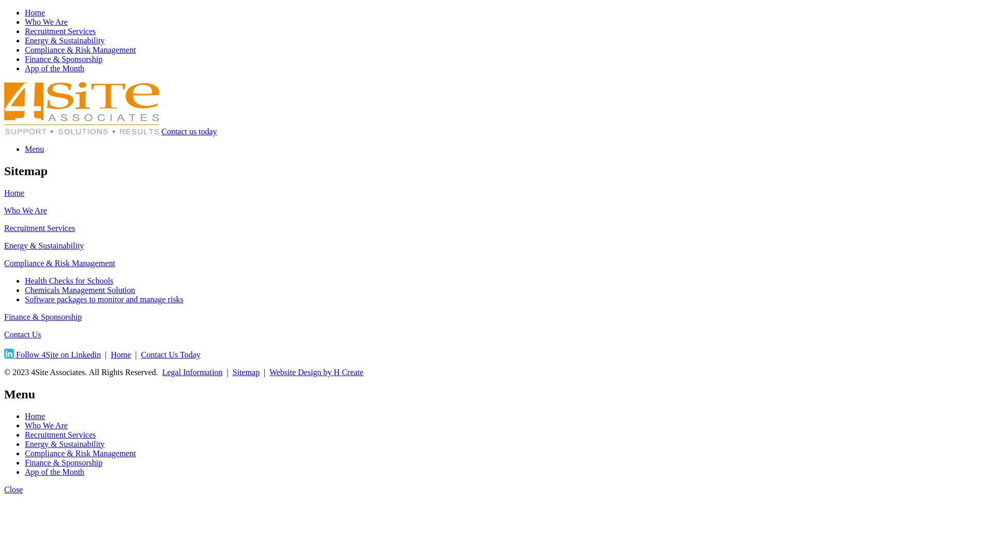  Describe the element at coordinates (13, 490) in the screenshot. I see `Close` at that location.